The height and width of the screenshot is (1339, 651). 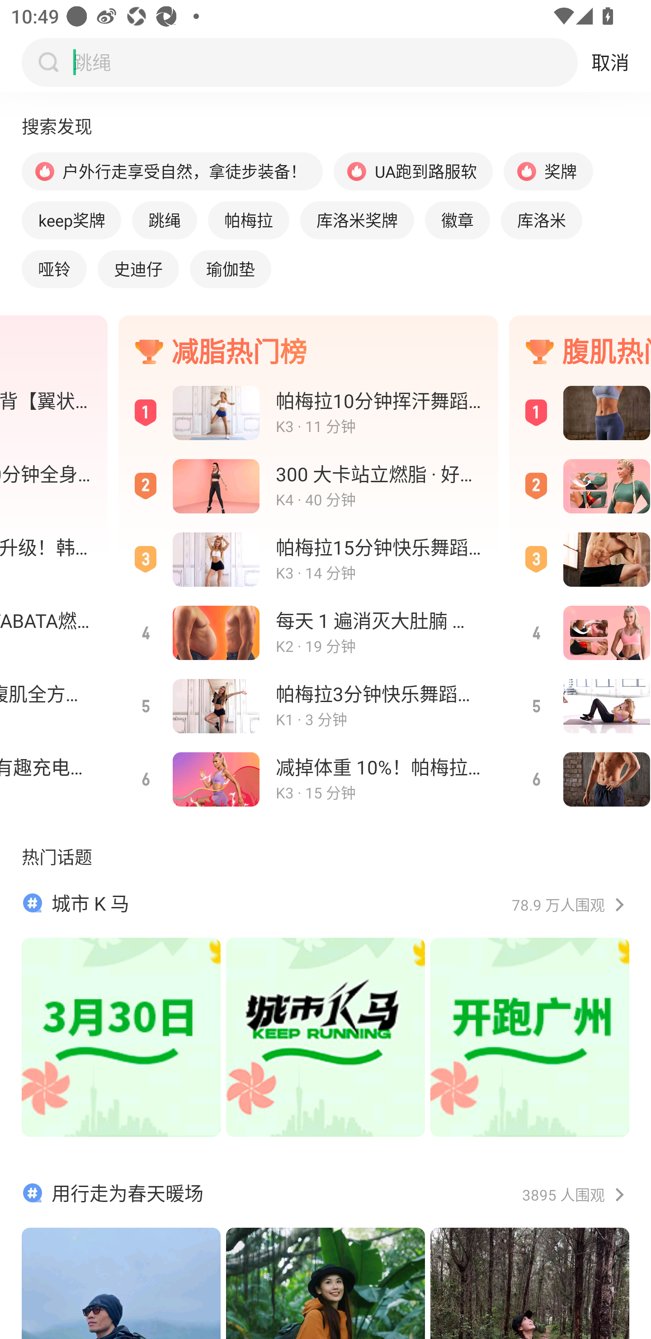 I want to click on UA跑到路服软, so click(x=413, y=171).